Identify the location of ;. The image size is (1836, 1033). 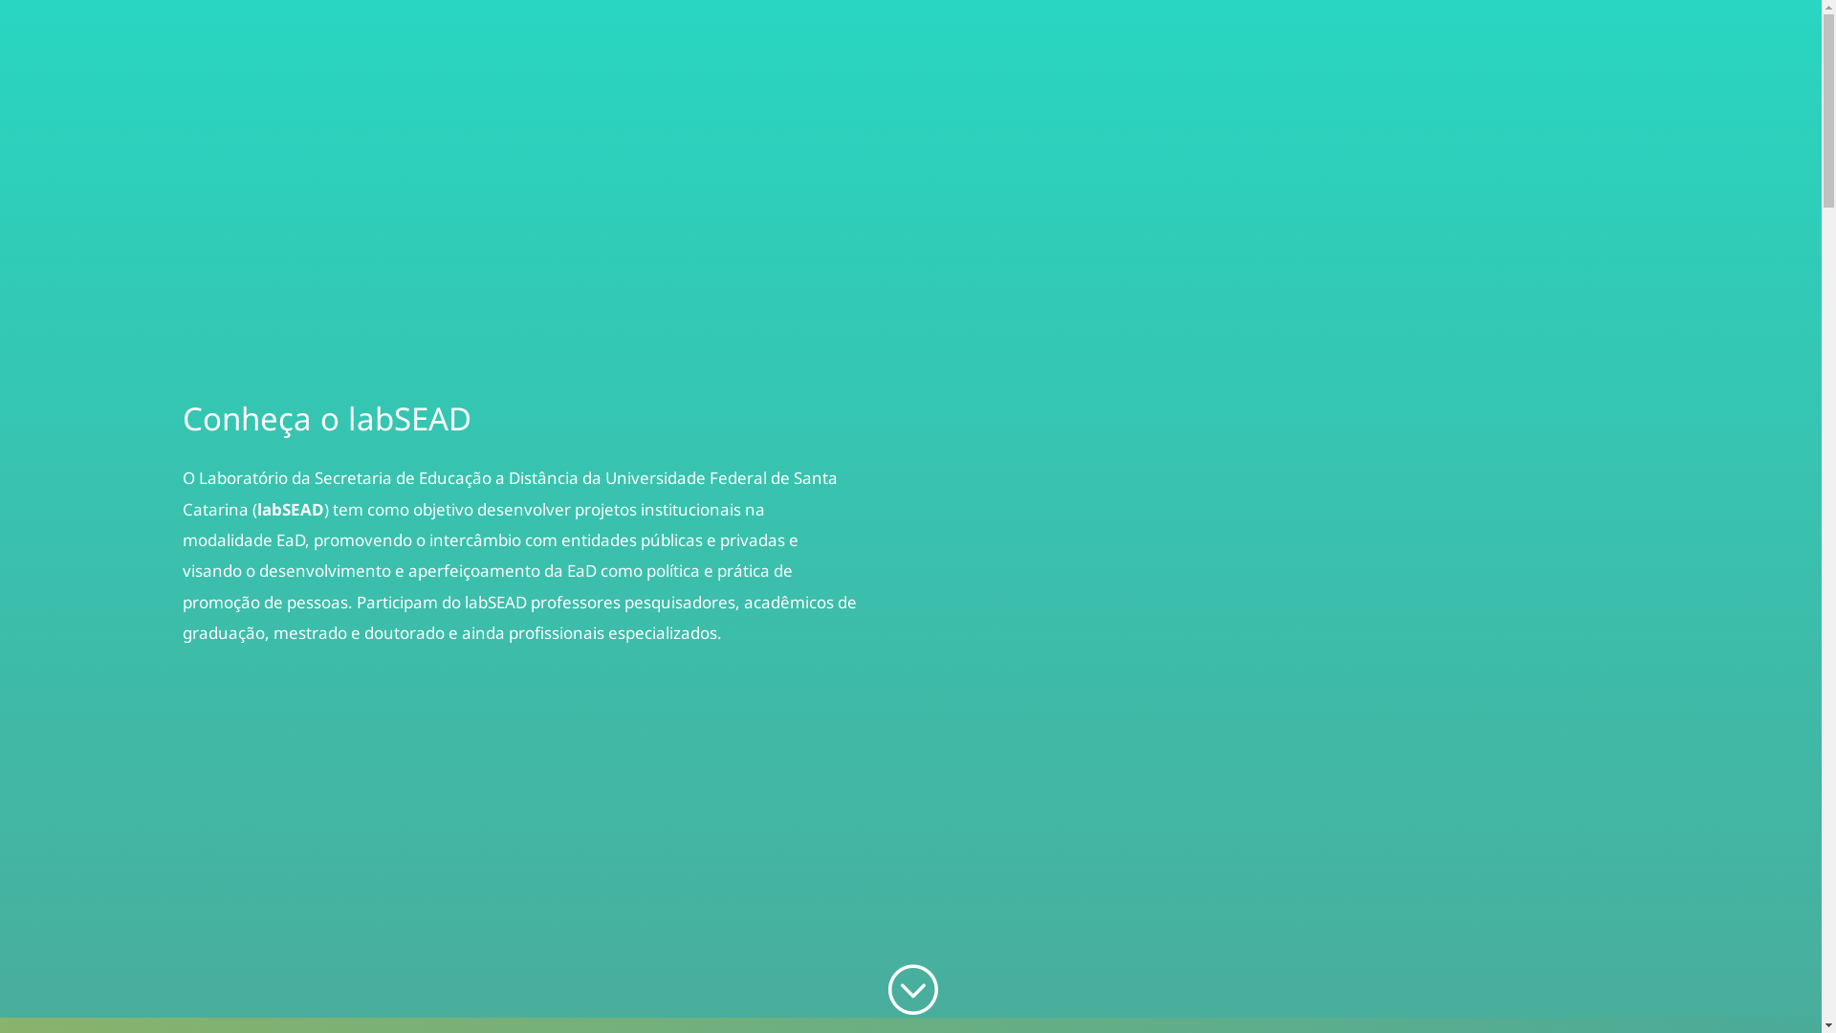
(910, 991).